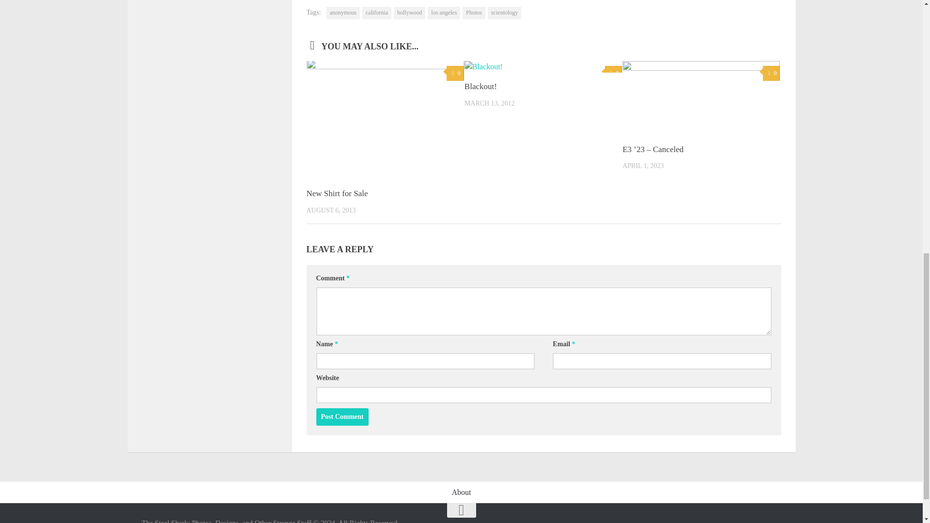 The width and height of the screenshot is (930, 523). Describe the element at coordinates (474, 13) in the screenshot. I see `Photos` at that location.